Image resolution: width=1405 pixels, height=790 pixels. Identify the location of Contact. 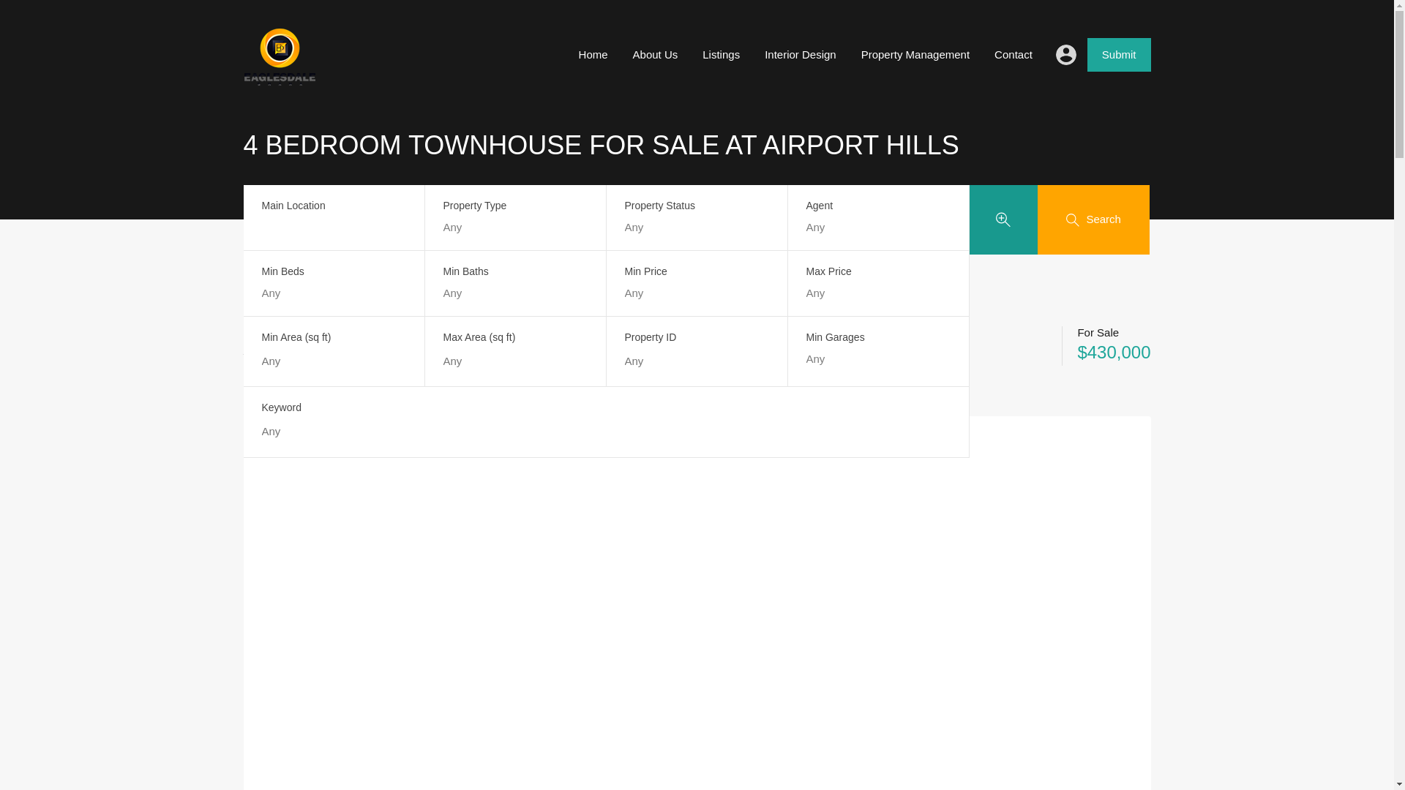
(1014, 54).